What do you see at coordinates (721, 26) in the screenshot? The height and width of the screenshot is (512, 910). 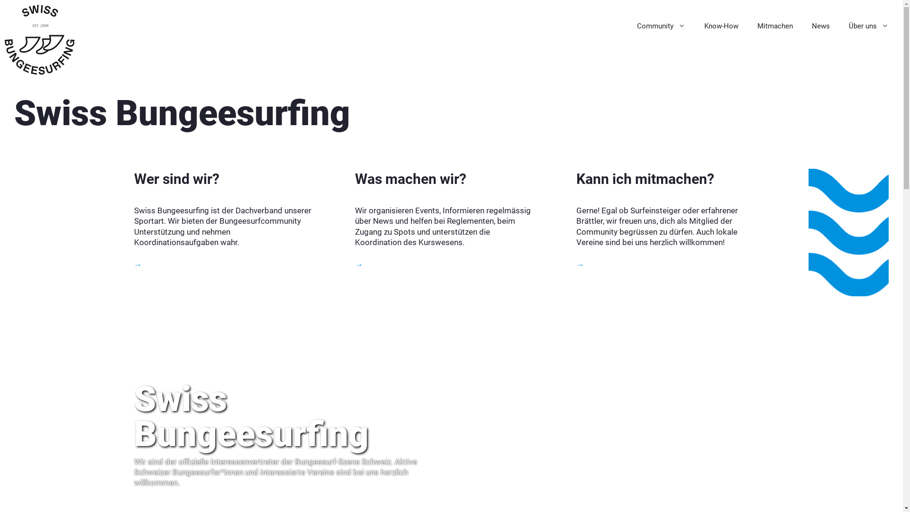 I see `Know-How` at bounding box center [721, 26].